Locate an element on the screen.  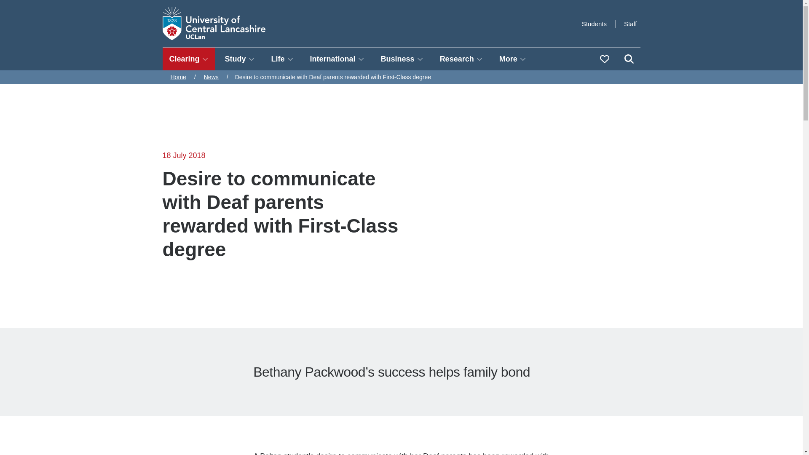
Study is located at coordinates (240, 59).